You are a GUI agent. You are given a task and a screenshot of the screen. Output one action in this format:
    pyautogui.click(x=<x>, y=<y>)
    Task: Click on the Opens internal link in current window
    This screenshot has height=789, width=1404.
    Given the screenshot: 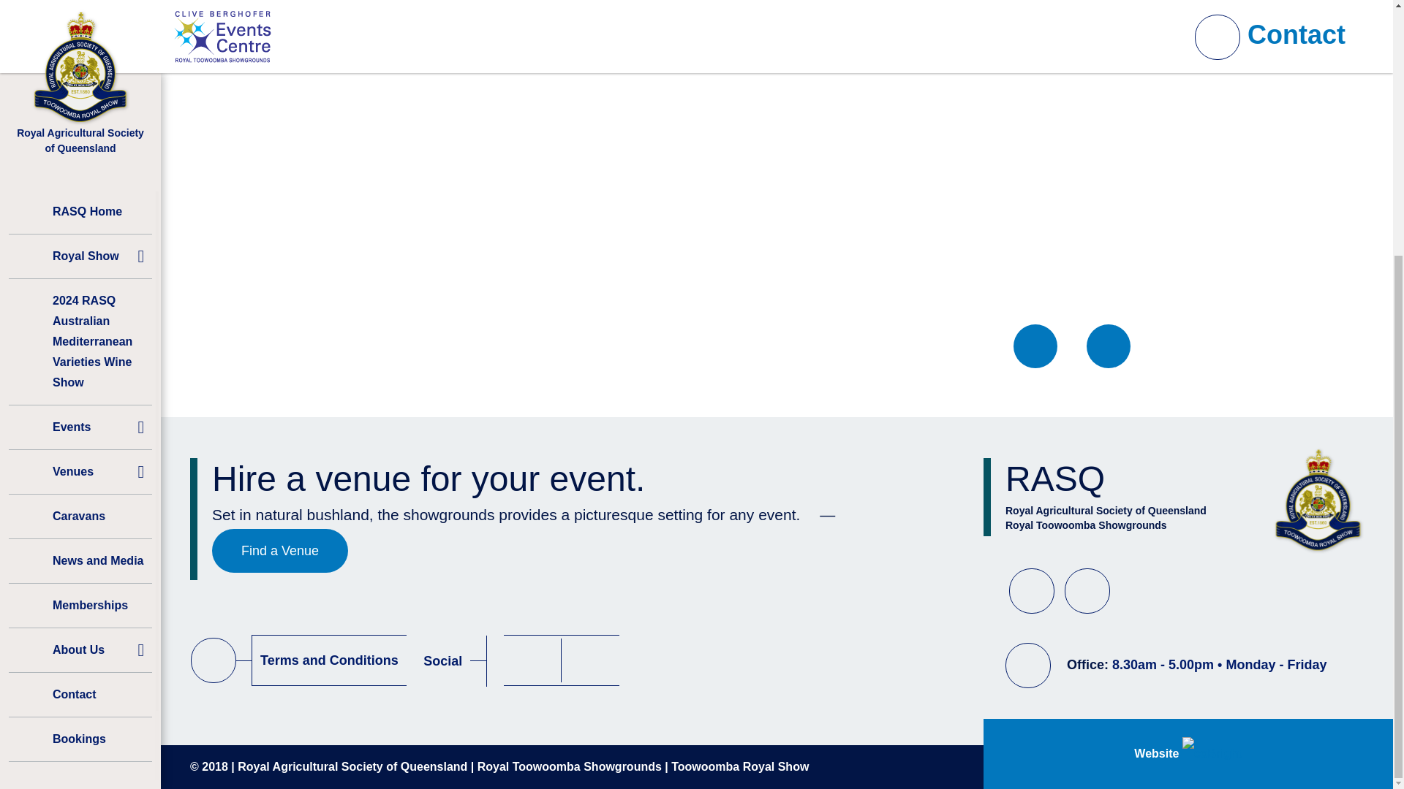 What is the action you would take?
    pyautogui.click(x=499, y=28)
    